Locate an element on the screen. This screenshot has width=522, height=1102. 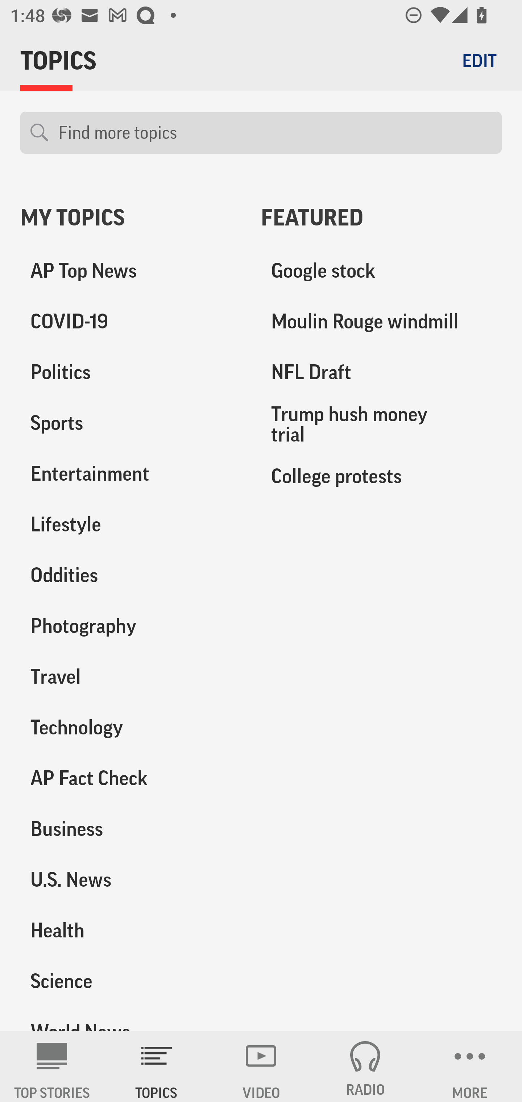
Health is located at coordinates (130, 930).